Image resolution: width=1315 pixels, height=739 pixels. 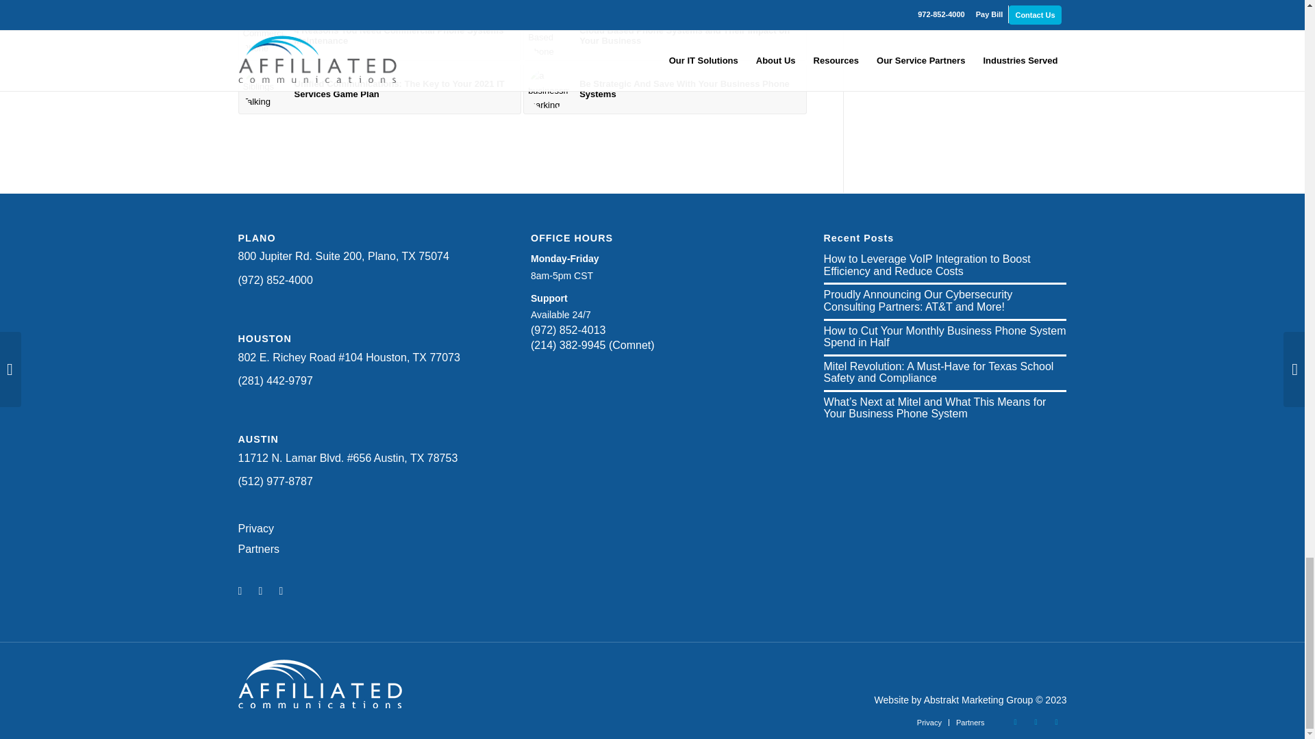 I want to click on Cloud Based Phone Systems and Their Impact on Your Business, so click(x=665, y=36).